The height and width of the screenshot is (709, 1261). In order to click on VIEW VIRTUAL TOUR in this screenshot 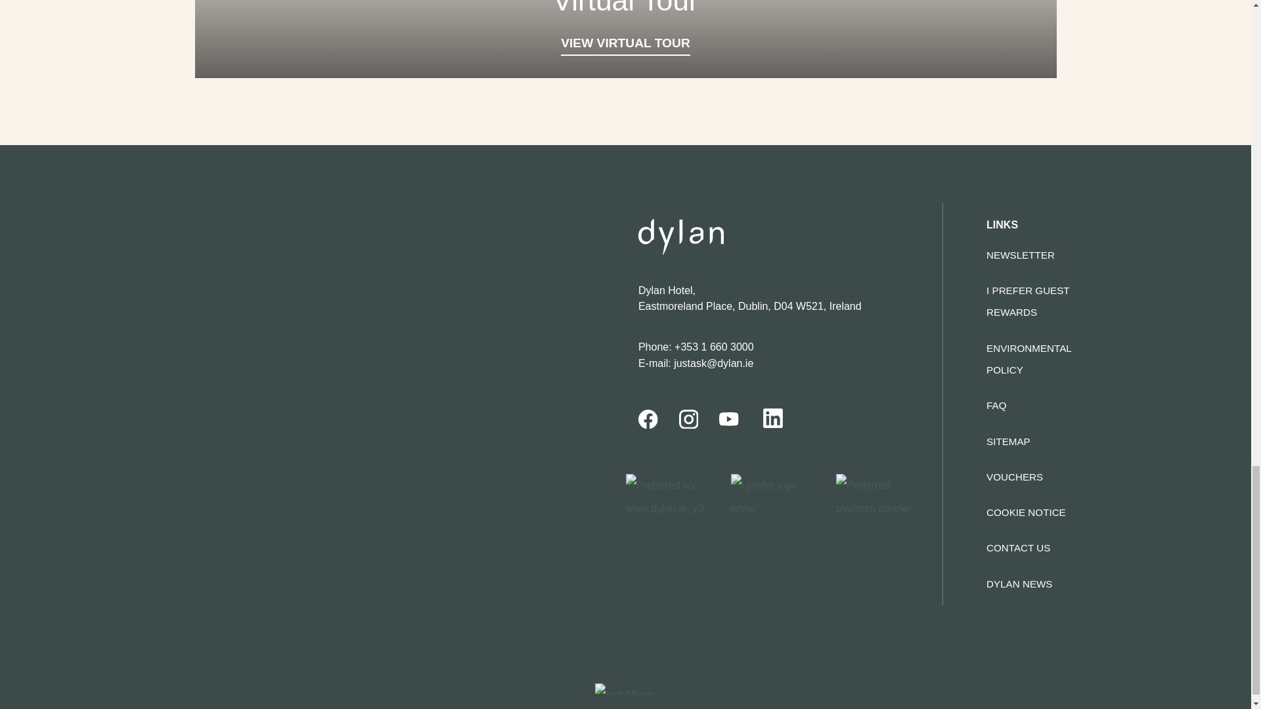, I will do `click(625, 46)`.